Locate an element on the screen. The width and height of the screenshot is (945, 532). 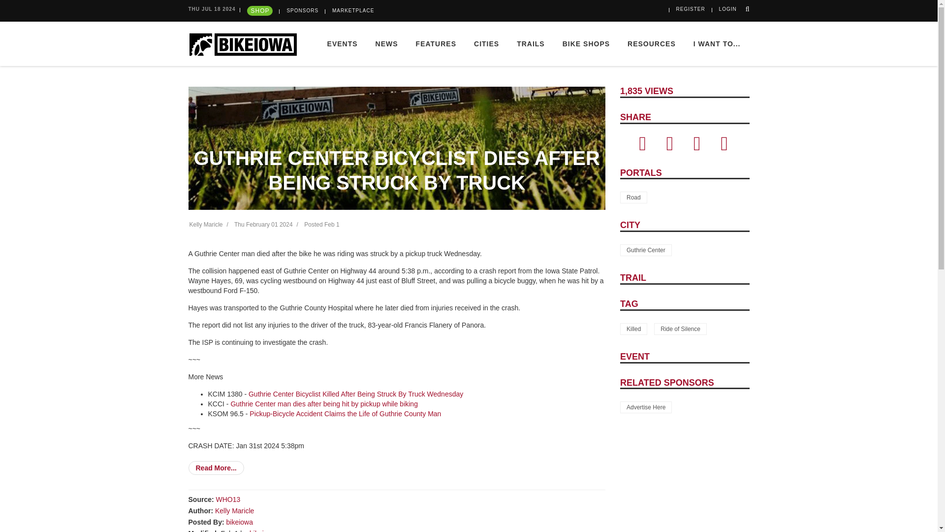
NEWS is located at coordinates (387, 43).